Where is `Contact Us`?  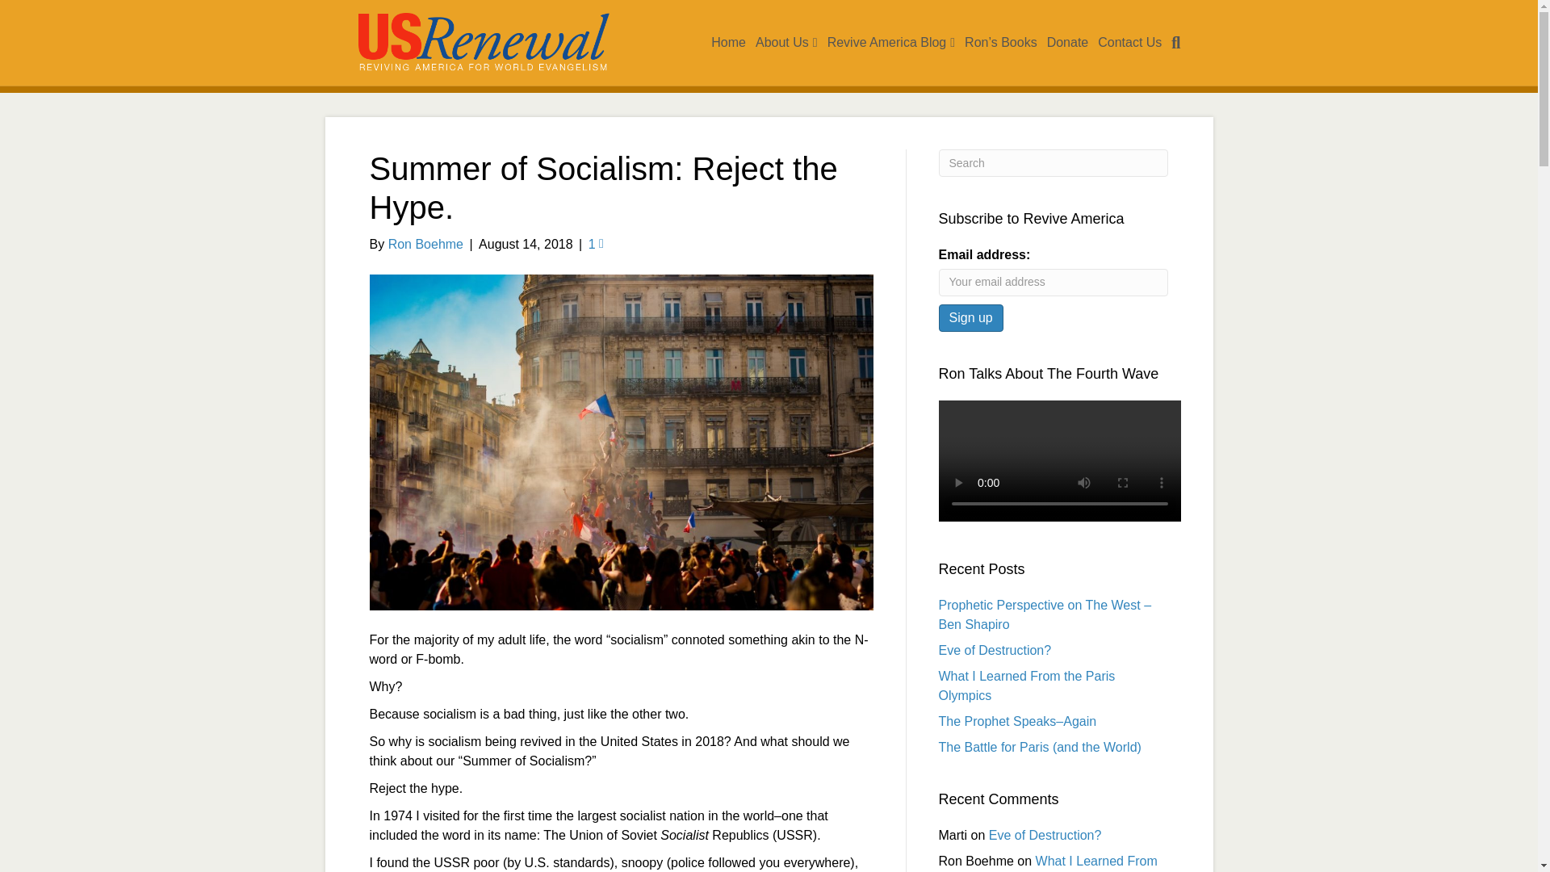 Contact Us is located at coordinates (1129, 42).